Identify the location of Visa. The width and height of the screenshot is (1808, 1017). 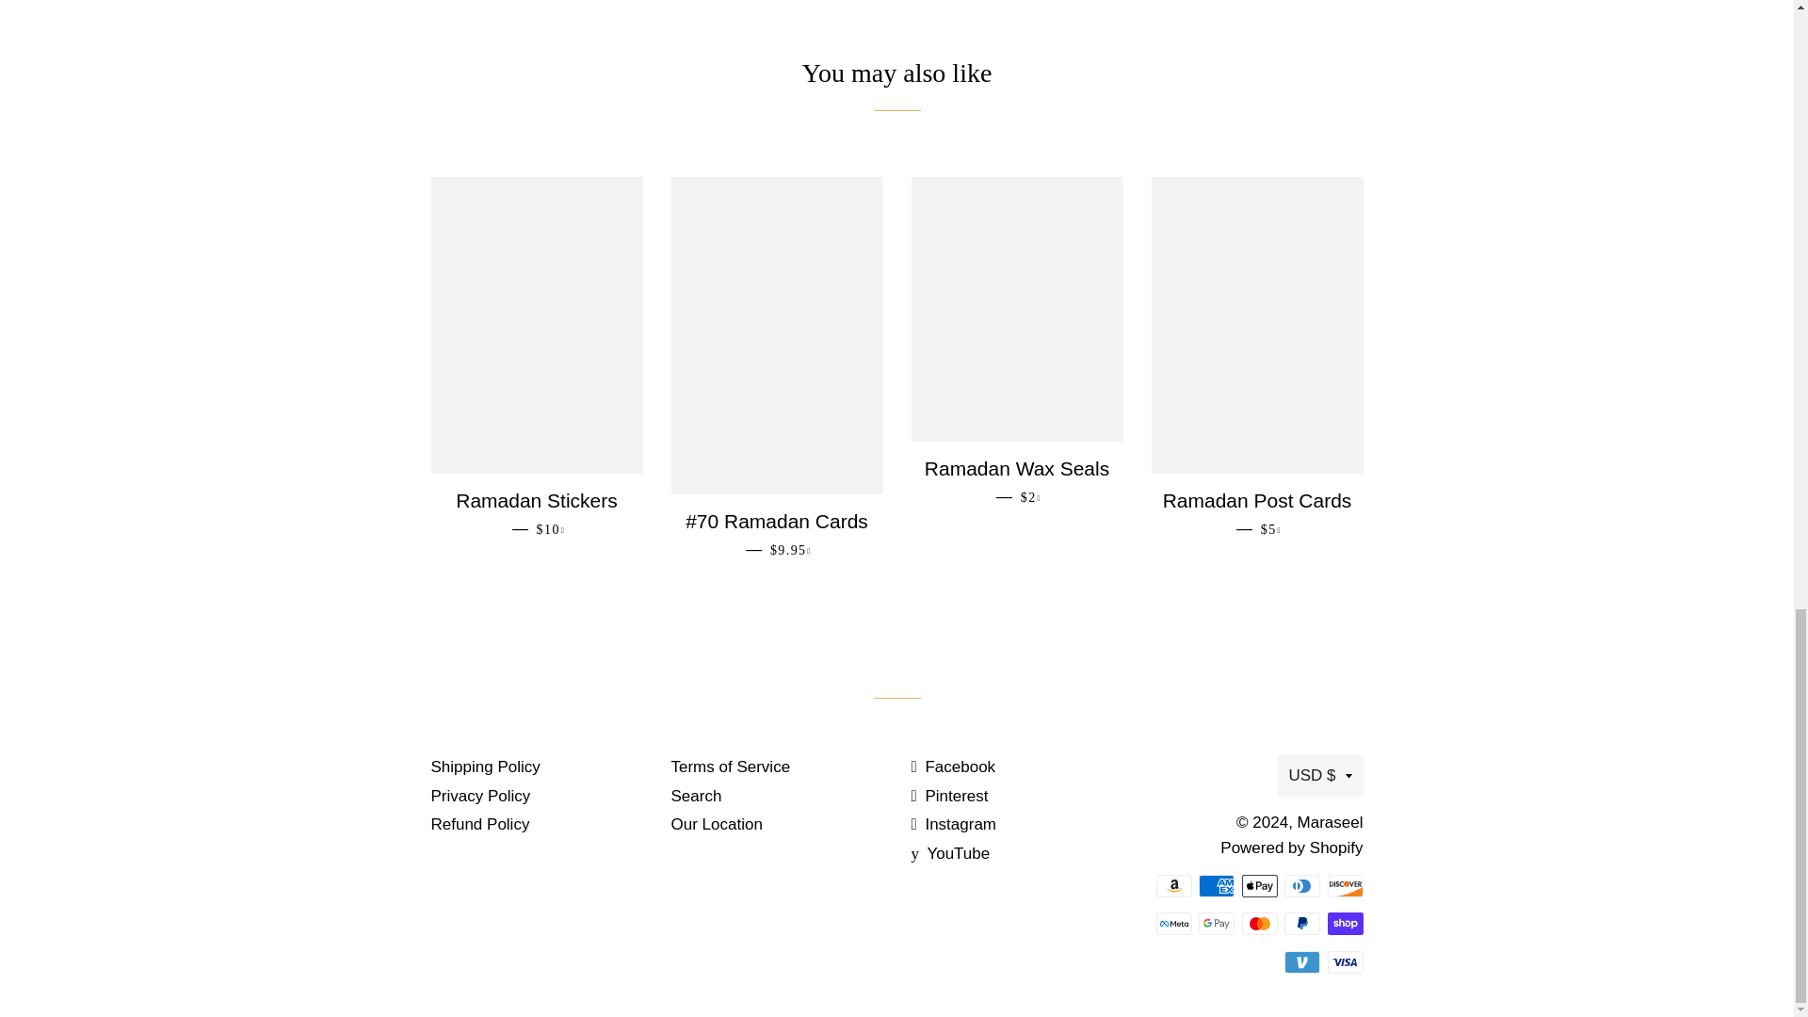
(1345, 961).